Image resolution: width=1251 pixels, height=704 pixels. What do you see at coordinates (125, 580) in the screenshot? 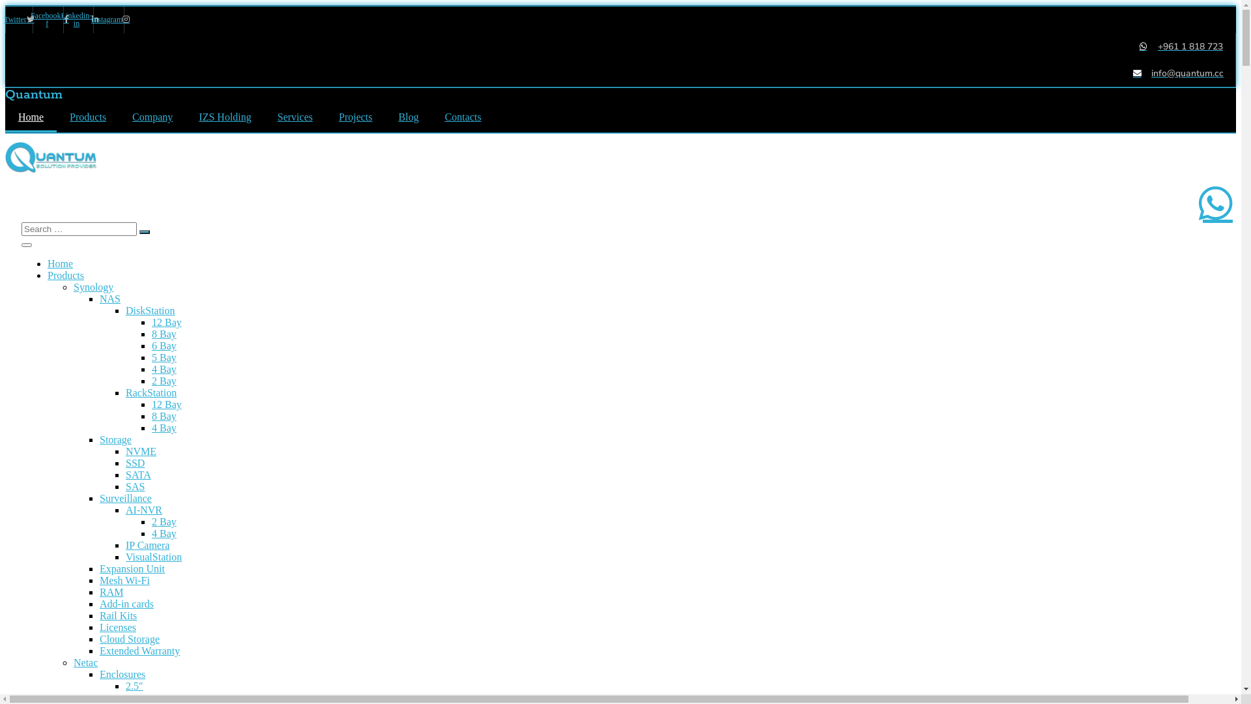
I see `Mesh Wi-Fi` at bounding box center [125, 580].